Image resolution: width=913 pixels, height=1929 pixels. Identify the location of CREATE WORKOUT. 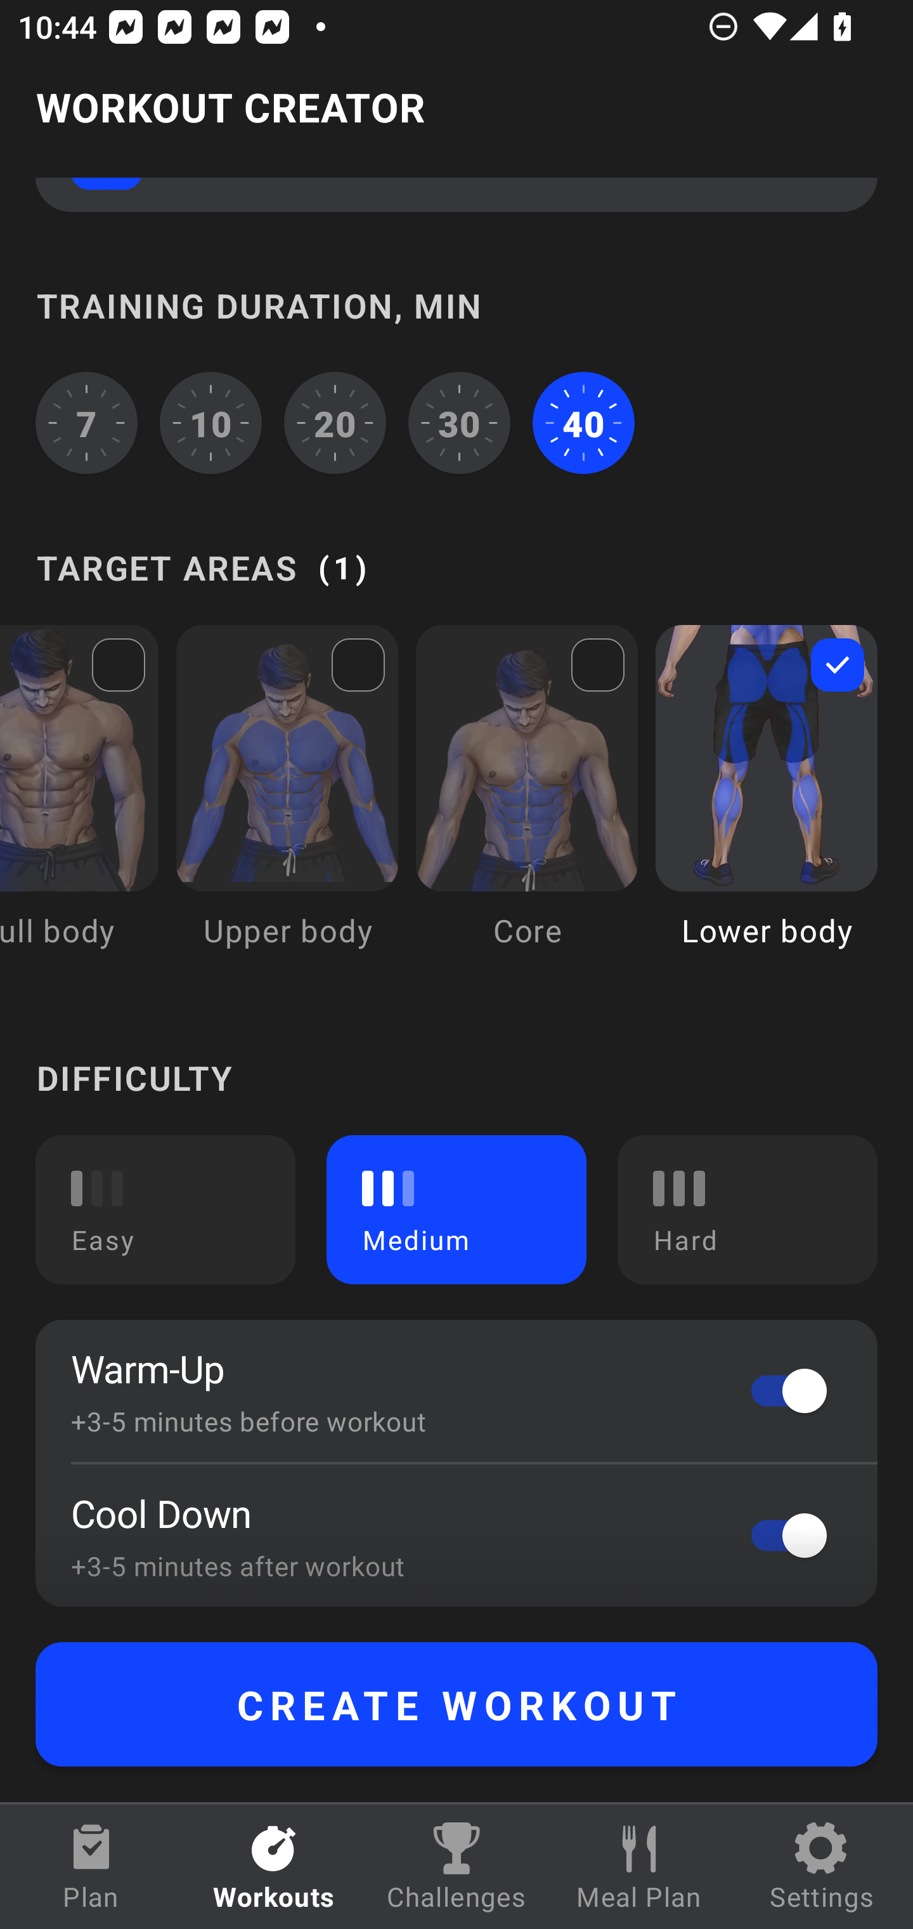
(456, 1704).